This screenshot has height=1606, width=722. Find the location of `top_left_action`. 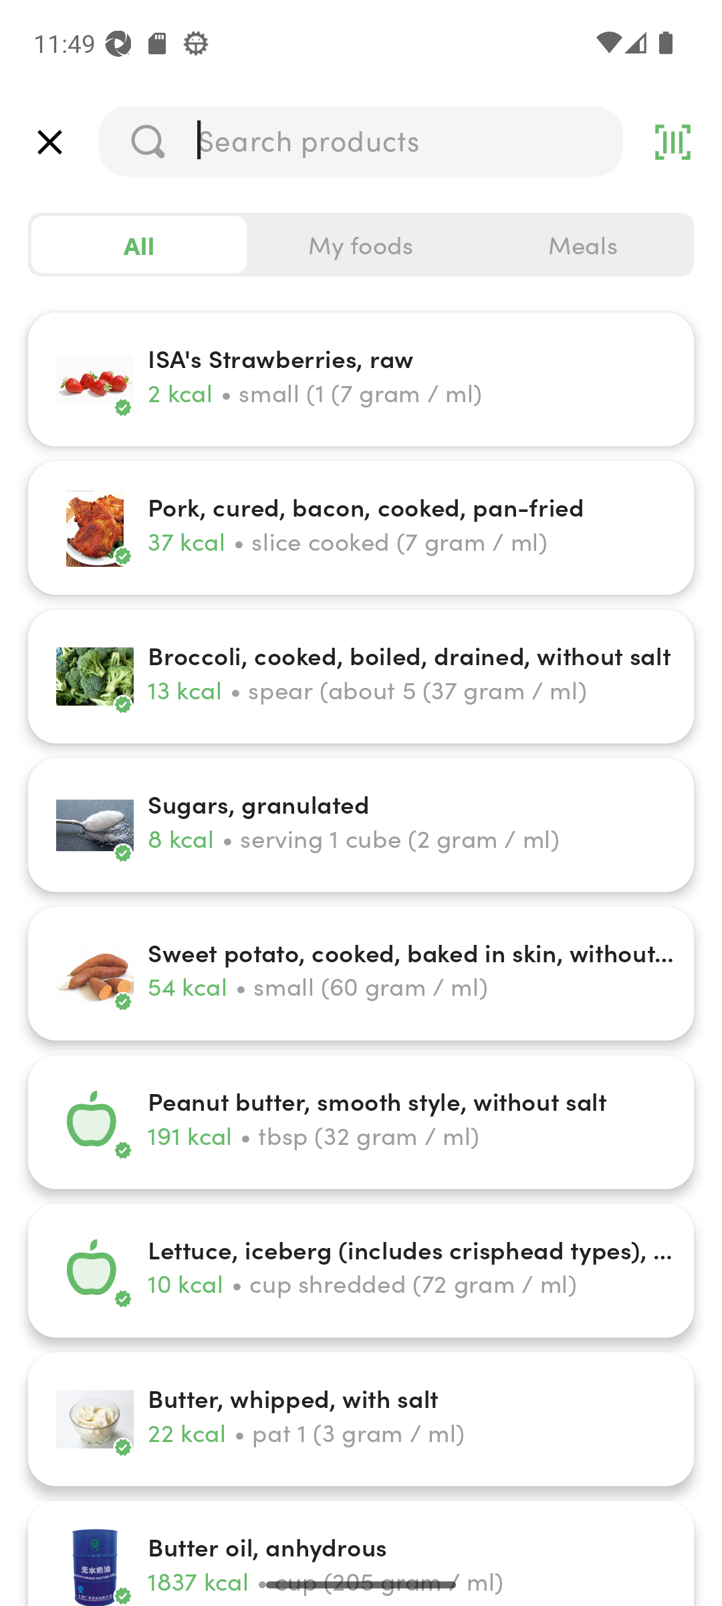

top_left_action is located at coordinates (49, 142).